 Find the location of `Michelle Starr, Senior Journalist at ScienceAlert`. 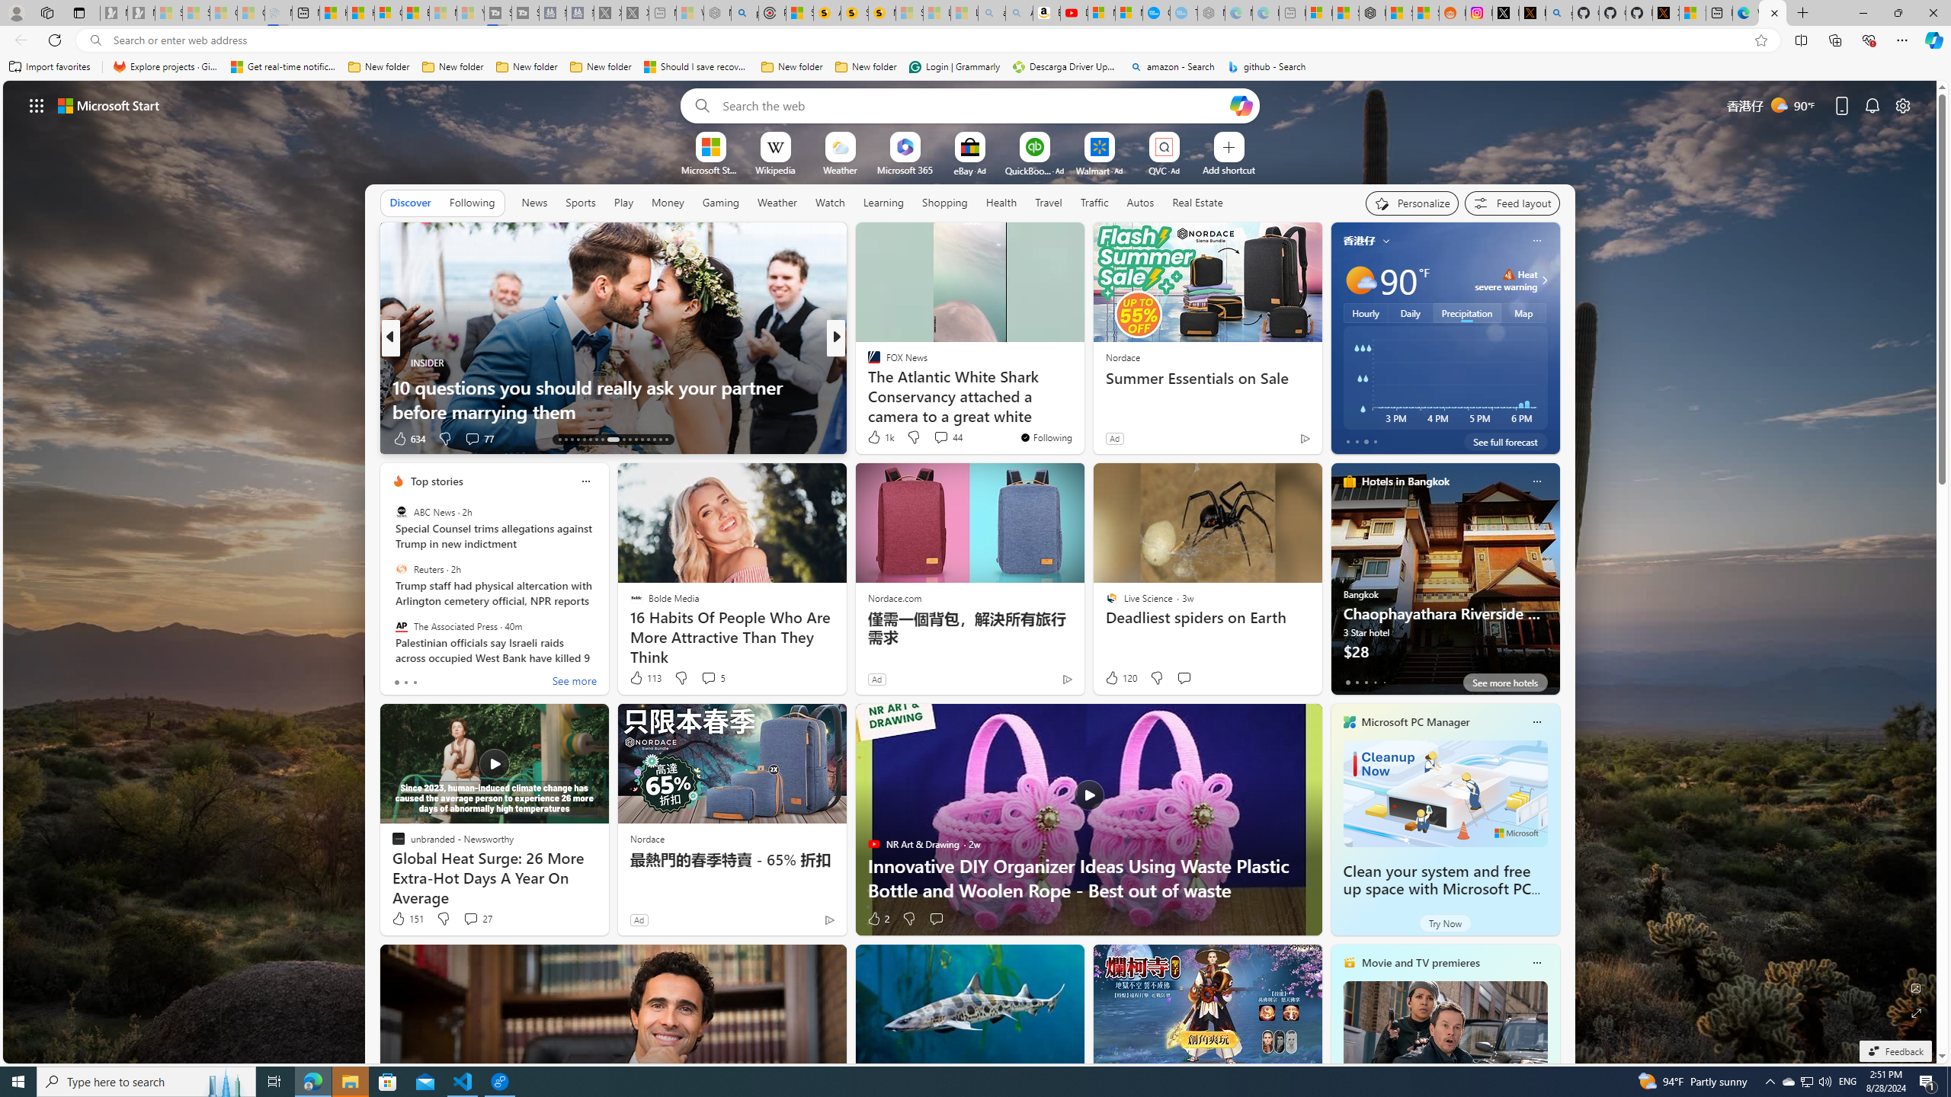

Michelle Starr, Senior Journalist at ScienceAlert is located at coordinates (881, 13).